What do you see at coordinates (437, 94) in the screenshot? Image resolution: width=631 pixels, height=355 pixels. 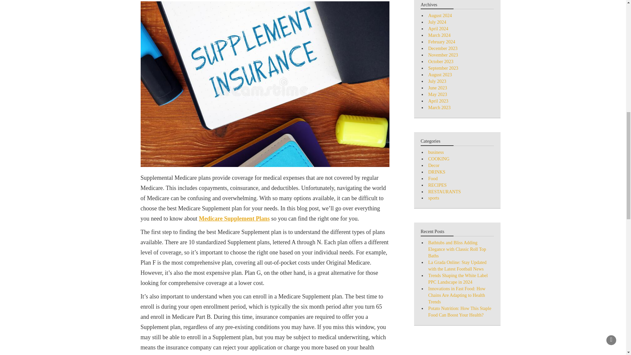 I see `May 2023` at bounding box center [437, 94].